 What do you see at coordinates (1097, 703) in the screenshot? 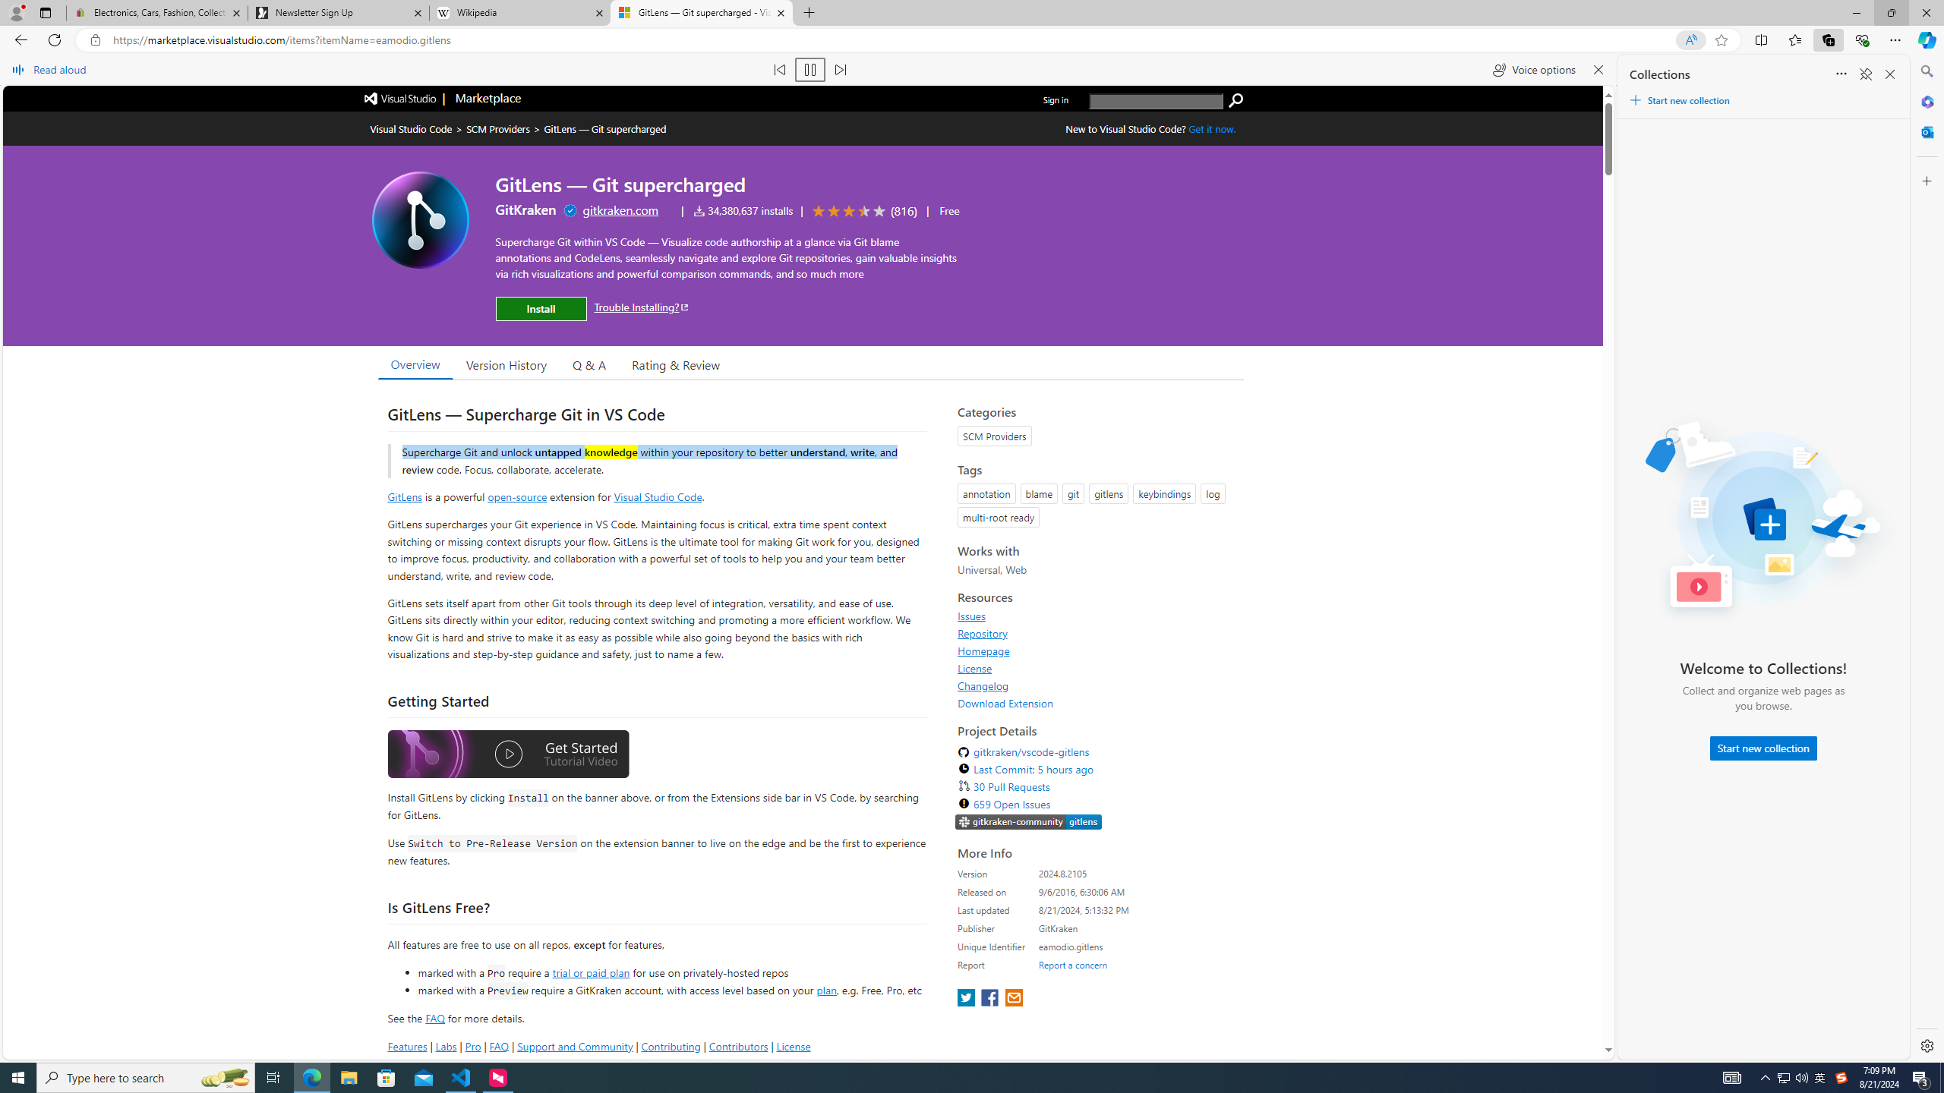
I see `Download Extension` at bounding box center [1097, 703].